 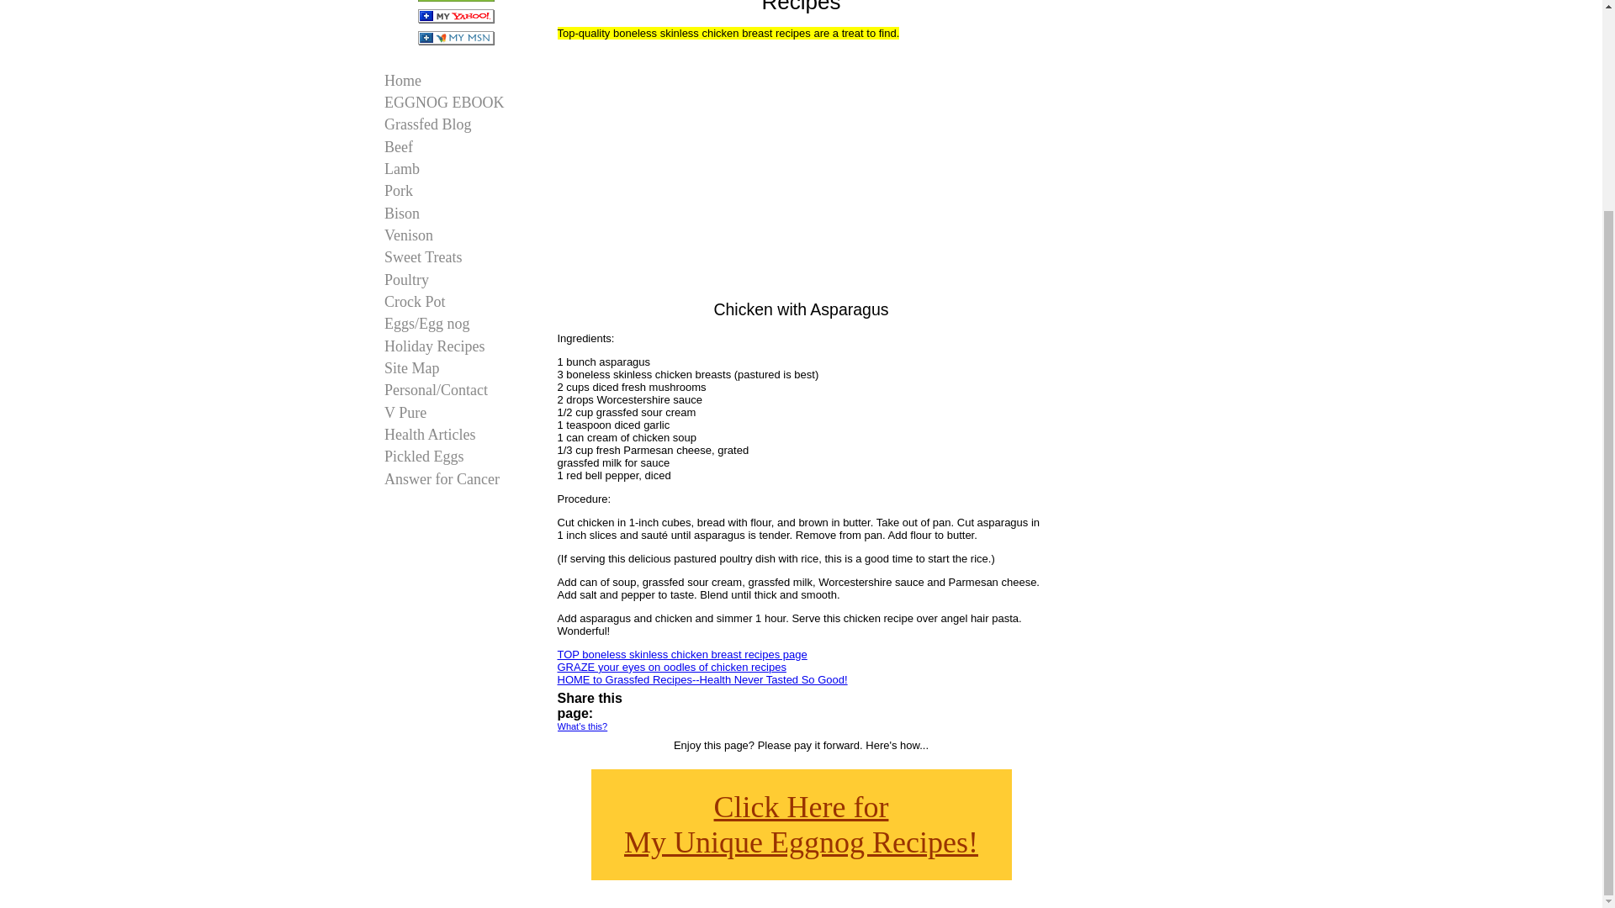 What do you see at coordinates (457, 301) in the screenshot?
I see `V Pure` at bounding box center [457, 301].